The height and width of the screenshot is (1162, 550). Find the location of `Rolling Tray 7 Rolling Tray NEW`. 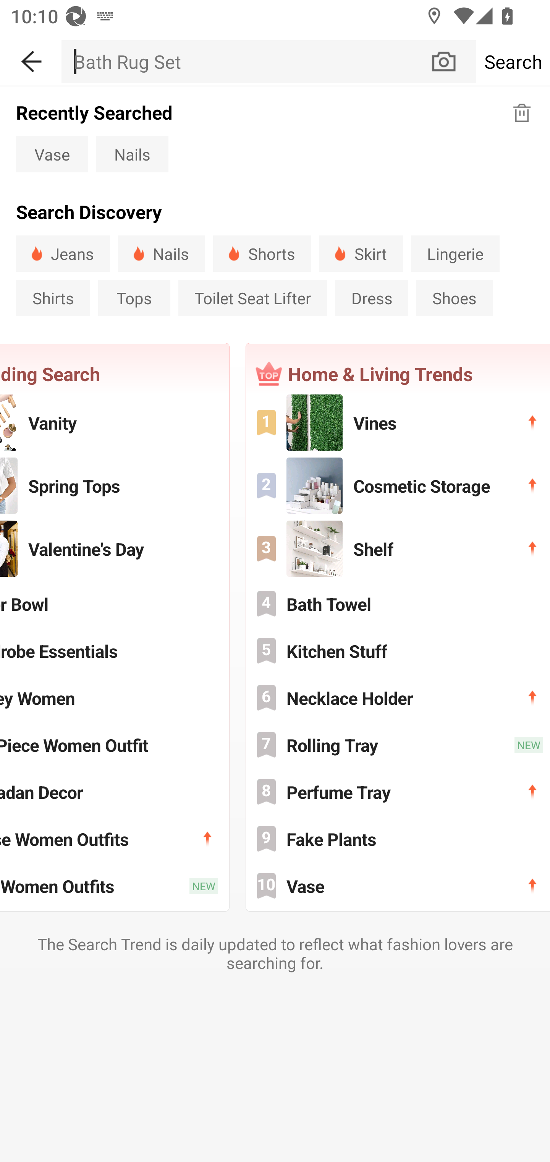

Rolling Tray 7 Rolling Tray NEW is located at coordinates (398, 745).